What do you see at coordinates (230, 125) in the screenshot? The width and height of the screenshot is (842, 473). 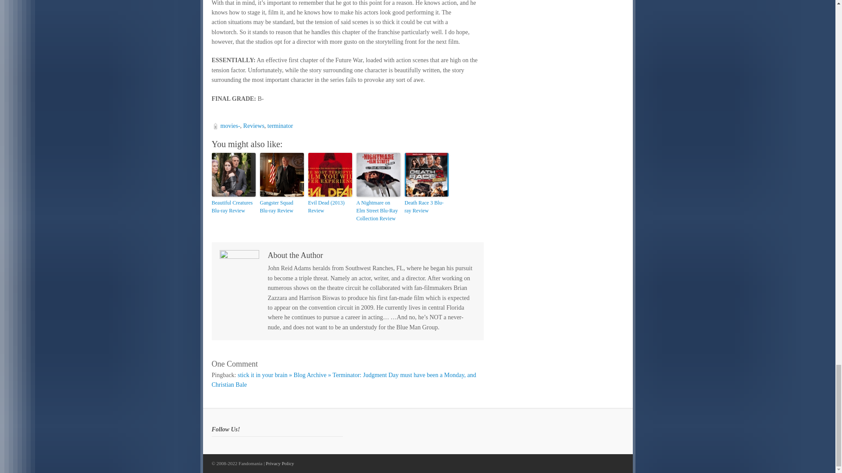 I see `movies-` at bounding box center [230, 125].